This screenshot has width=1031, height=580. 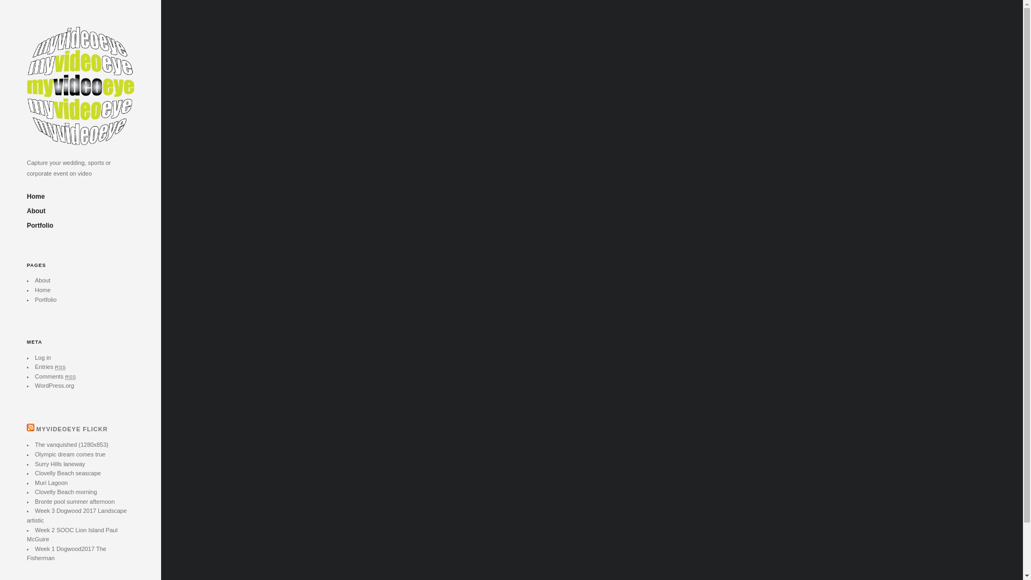 I want to click on Week 1 Dogwood2017 The Fisherman, so click(x=67, y=554).